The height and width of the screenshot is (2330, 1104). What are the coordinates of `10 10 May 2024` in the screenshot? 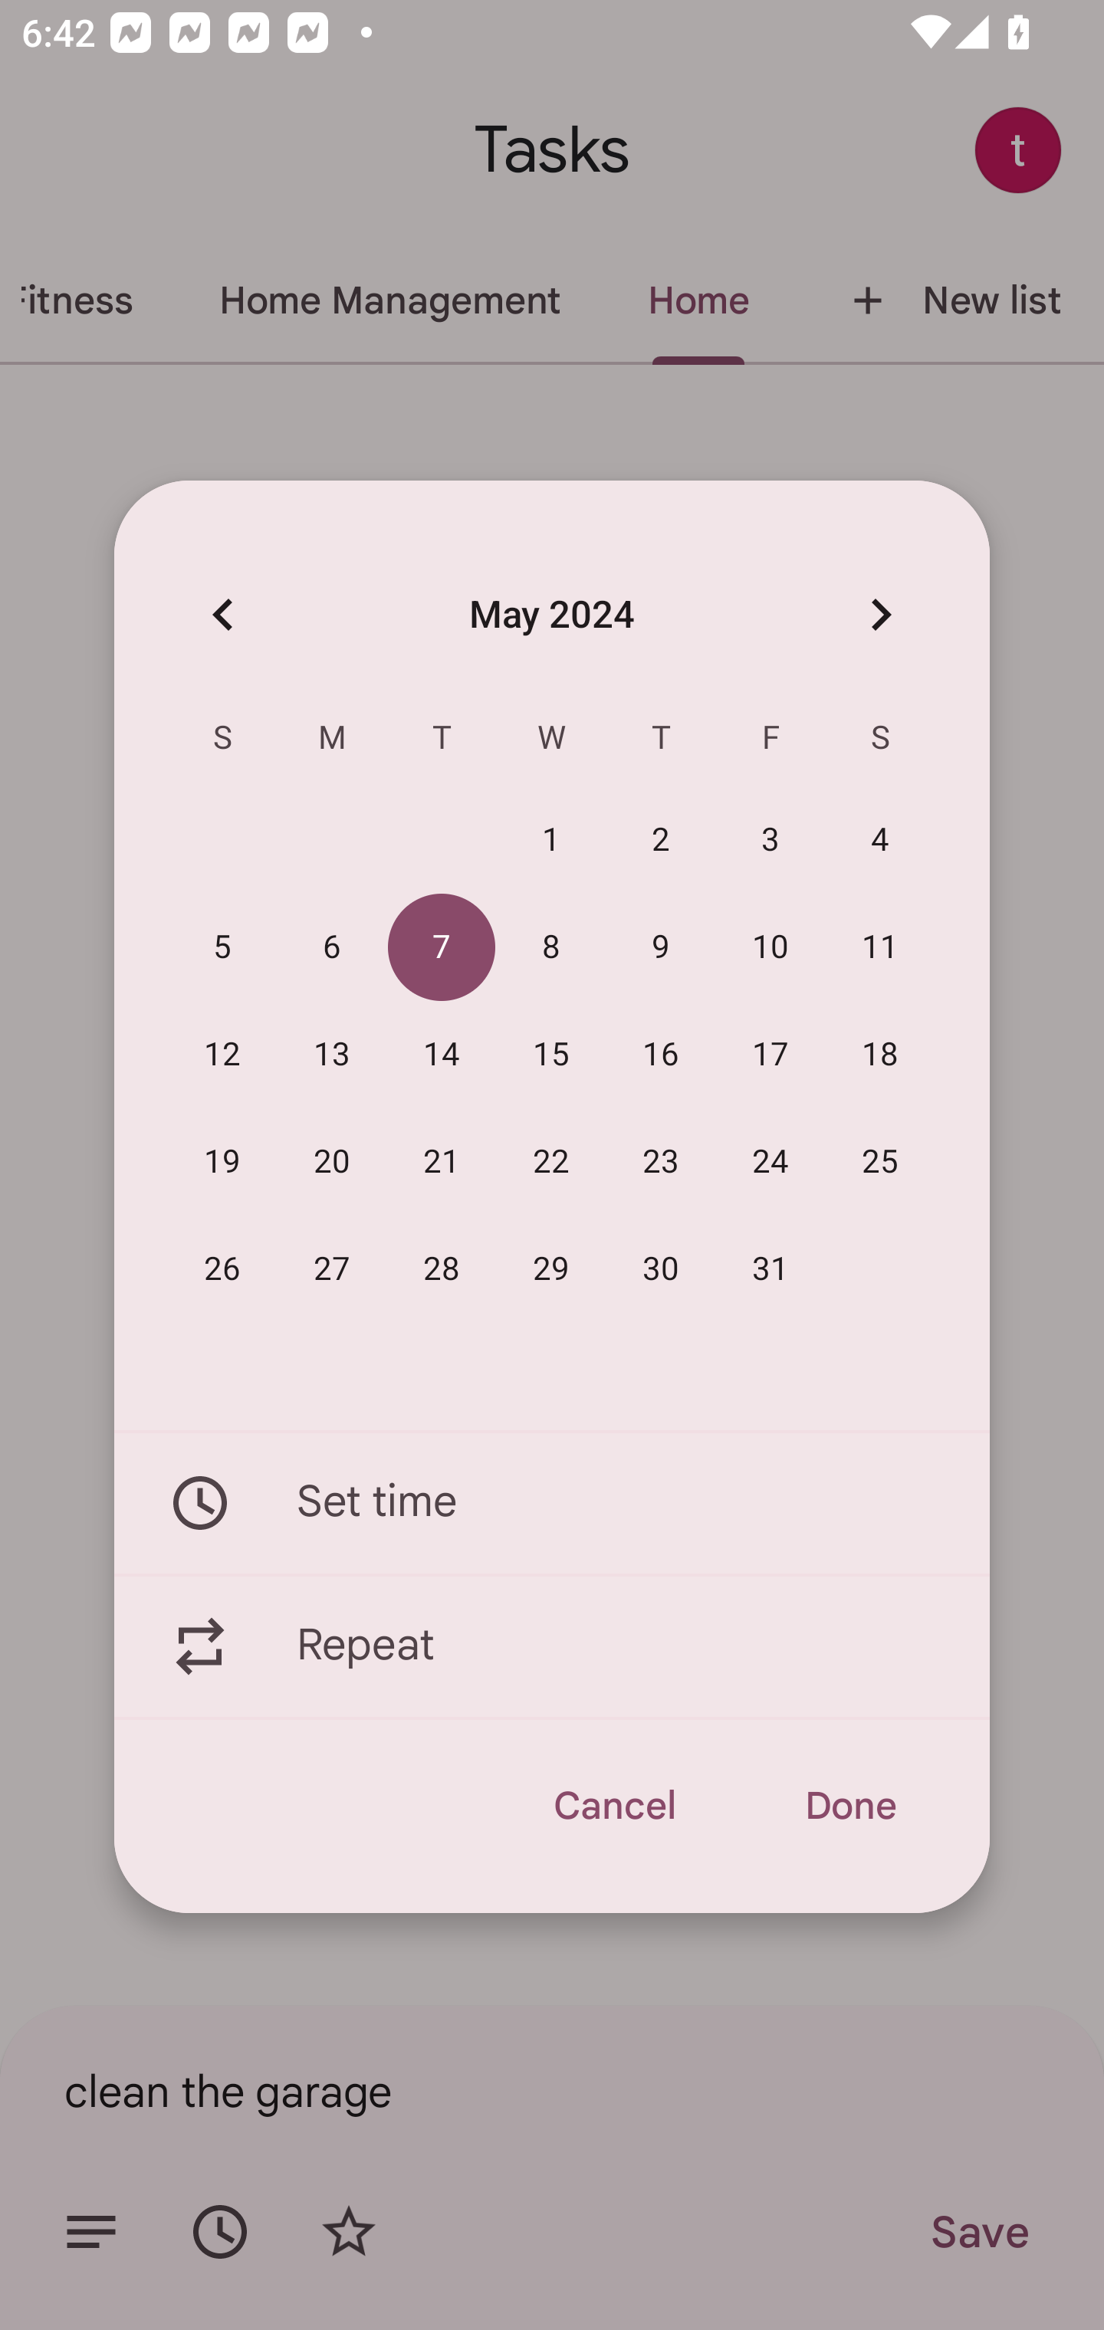 It's located at (771, 948).